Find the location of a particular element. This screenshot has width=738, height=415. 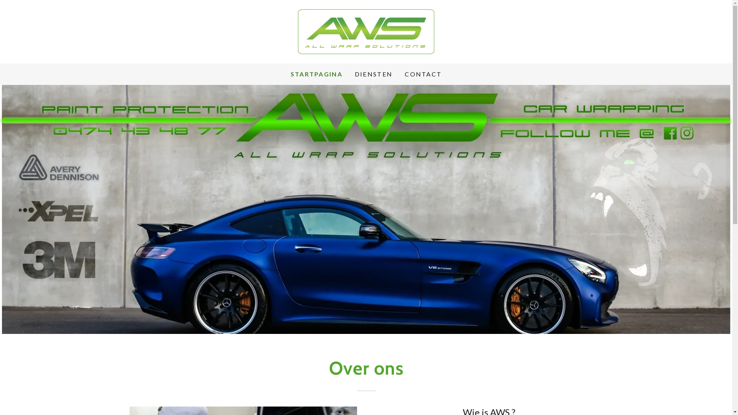

DIENSTEN is located at coordinates (374, 74).